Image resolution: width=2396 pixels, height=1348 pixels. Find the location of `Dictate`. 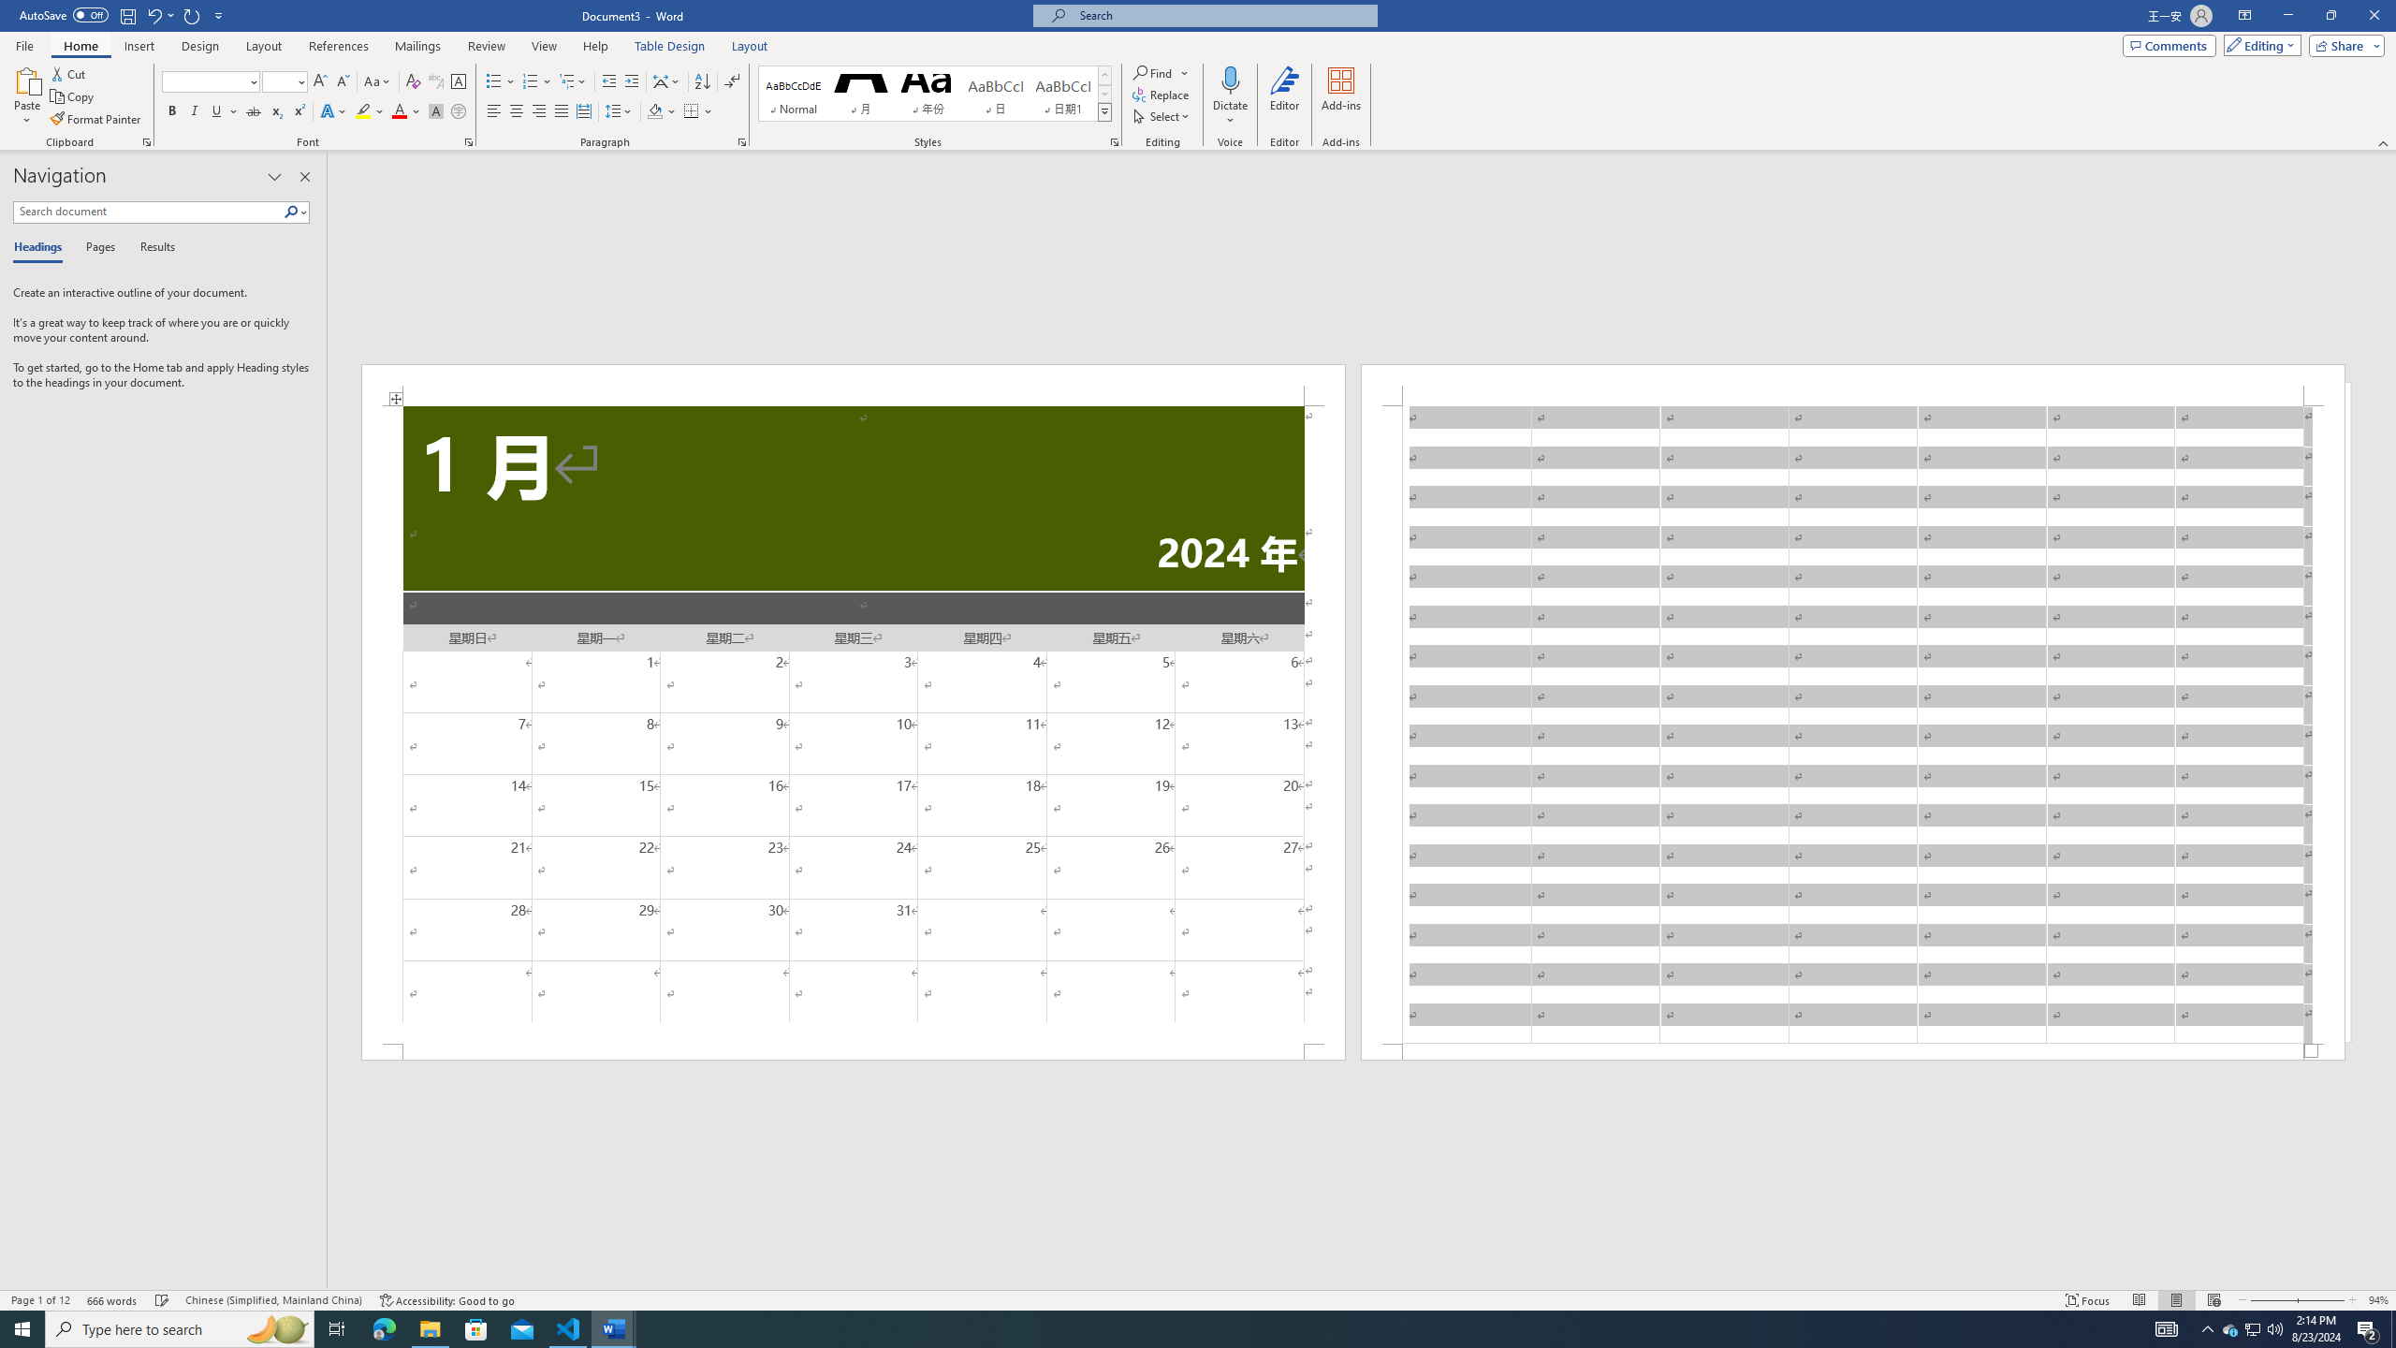

Dictate is located at coordinates (1230, 80).